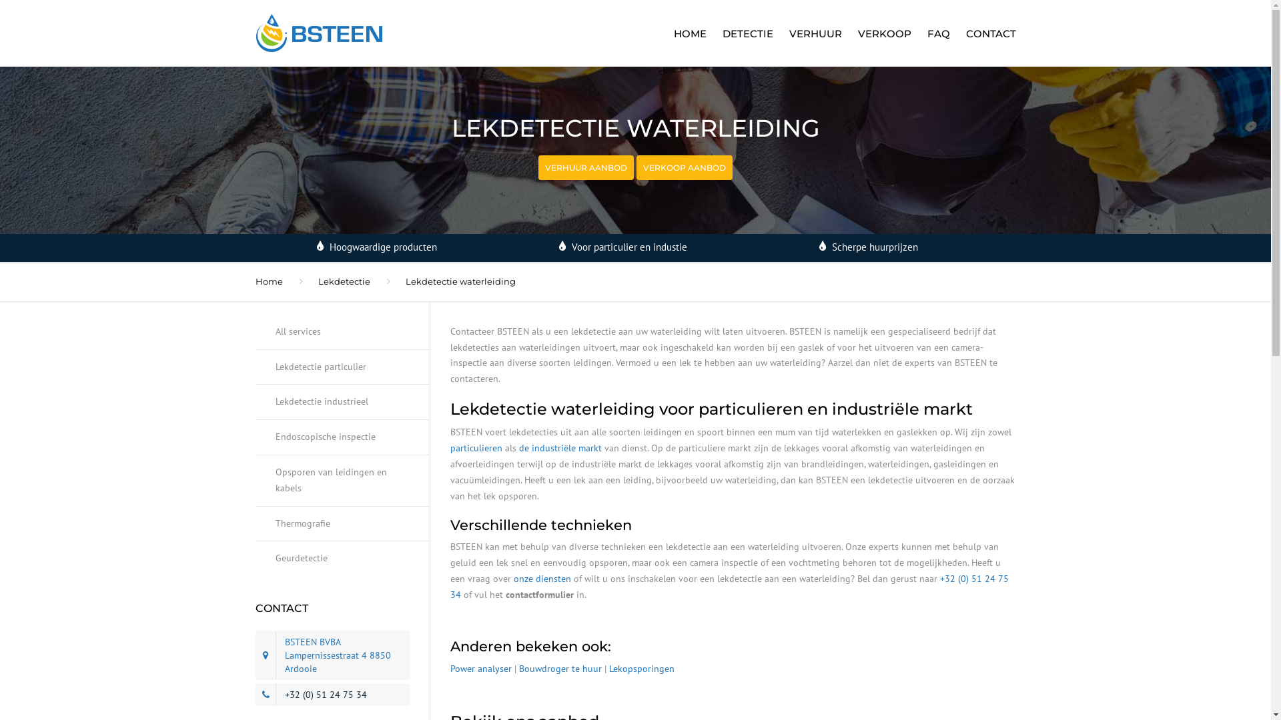  Describe the element at coordinates (542, 579) in the screenshot. I see `onze diensten` at that location.